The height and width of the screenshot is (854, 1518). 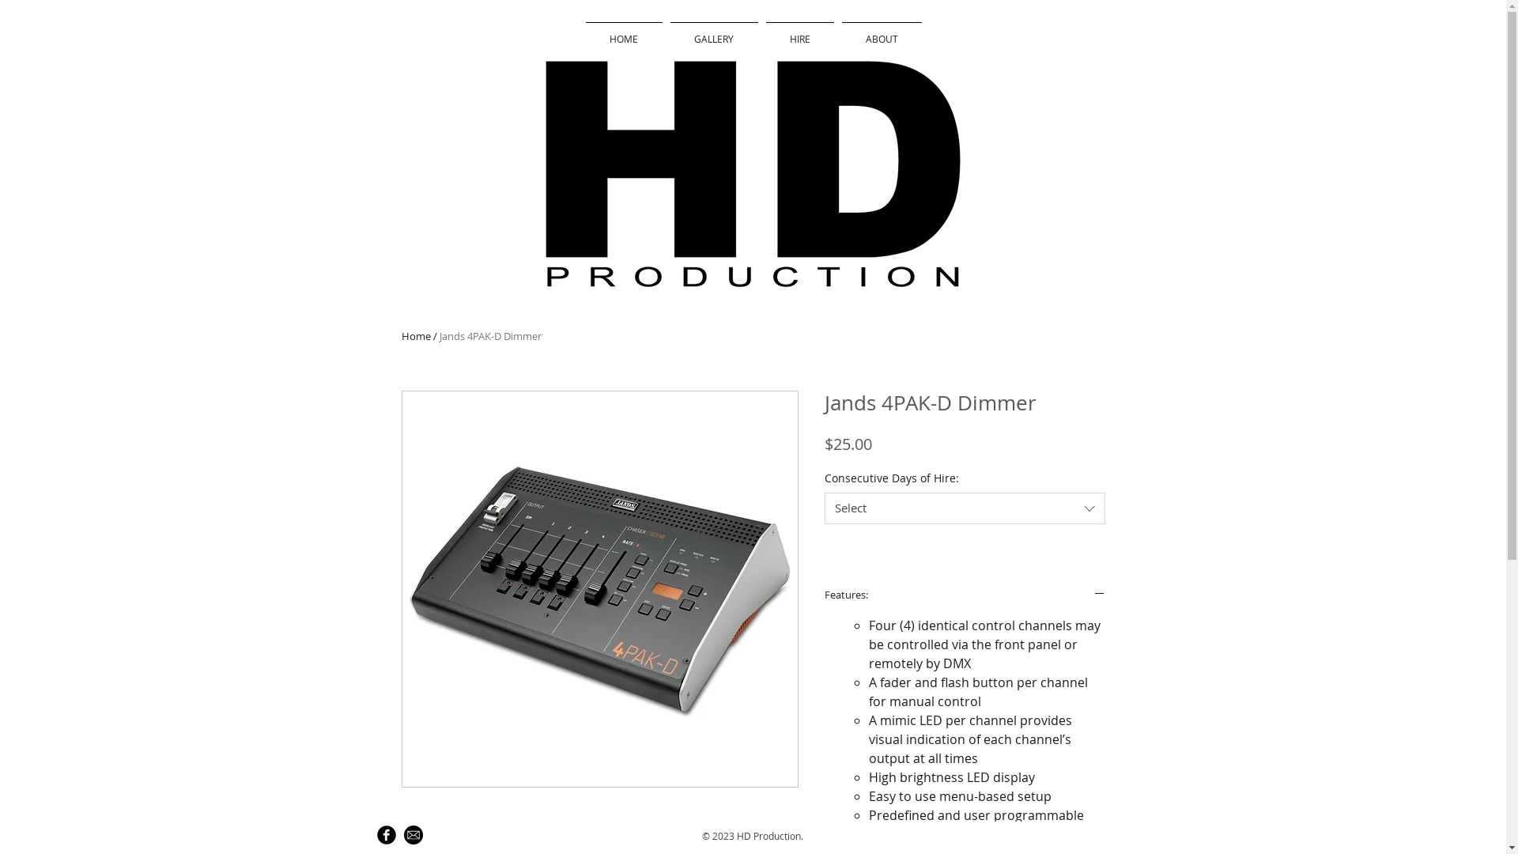 I want to click on Home, so click(x=416, y=336).